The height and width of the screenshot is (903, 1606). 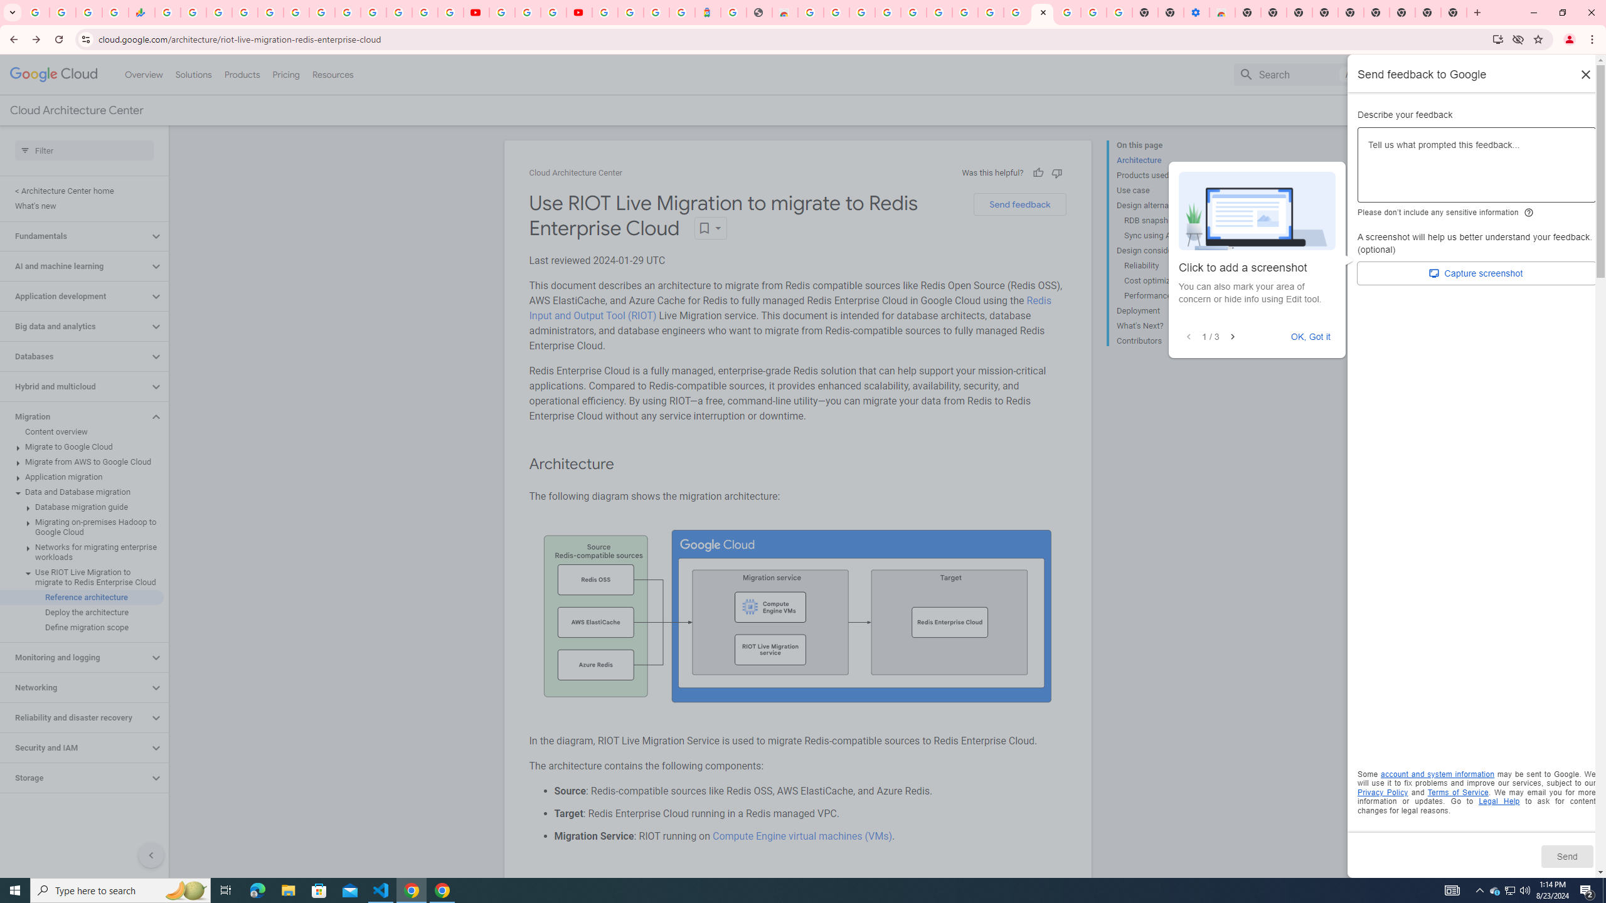 I want to click on AI and machine learning, so click(x=75, y=266).